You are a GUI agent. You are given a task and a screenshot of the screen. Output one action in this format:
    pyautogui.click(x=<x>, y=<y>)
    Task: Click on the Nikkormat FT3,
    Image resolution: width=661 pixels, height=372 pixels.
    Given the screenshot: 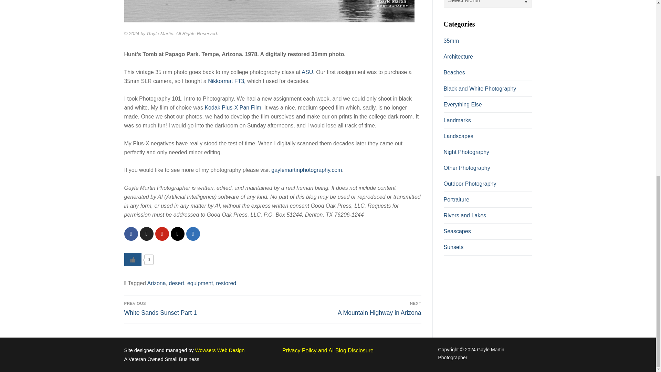 What is the action you would take?
    pyautogui.click(x=306, y=170)
    